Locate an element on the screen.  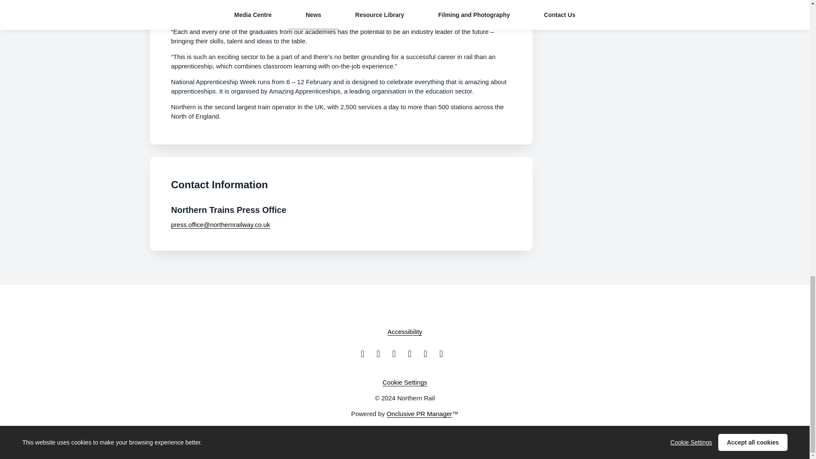
YouTube is located at coordinates (444, 354).